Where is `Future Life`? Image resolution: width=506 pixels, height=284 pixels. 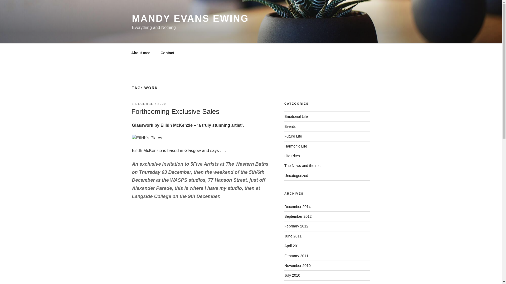 Future Life is located at coordinates (293, 136).